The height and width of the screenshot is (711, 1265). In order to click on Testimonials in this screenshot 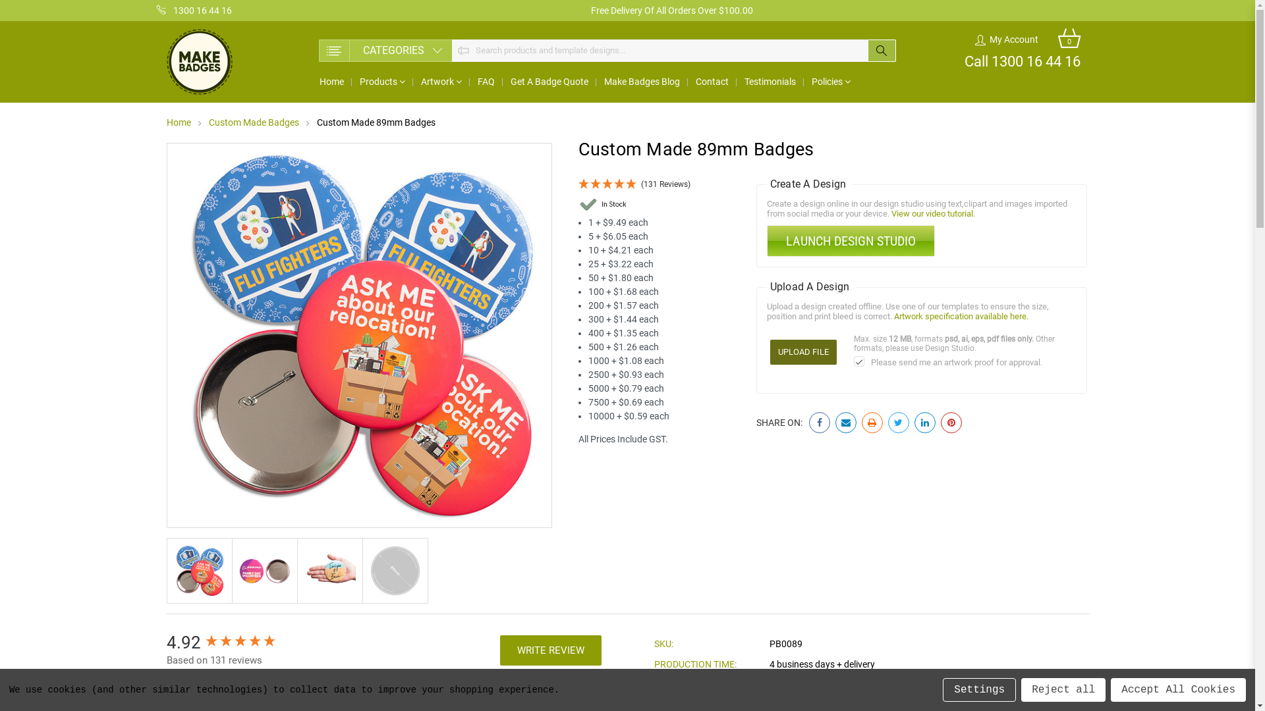, I will do `click(770, 82)`.